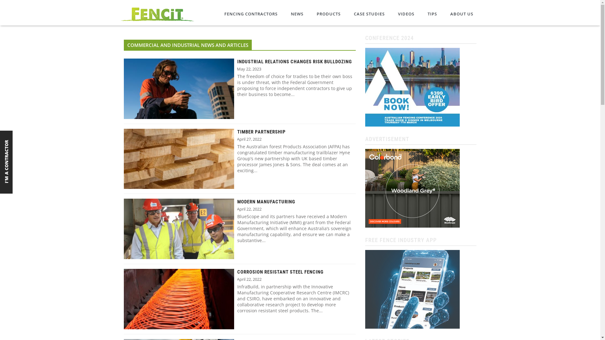  I want to click on PRODUCTS, so click(328, 14).